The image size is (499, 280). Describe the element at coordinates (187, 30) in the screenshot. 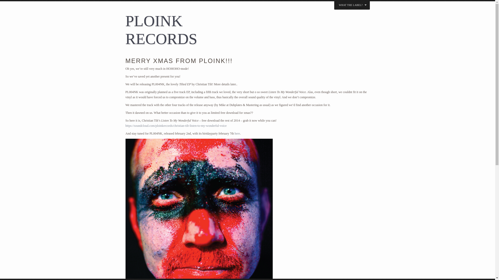

I see `PLOINK RECORDS` at that location.